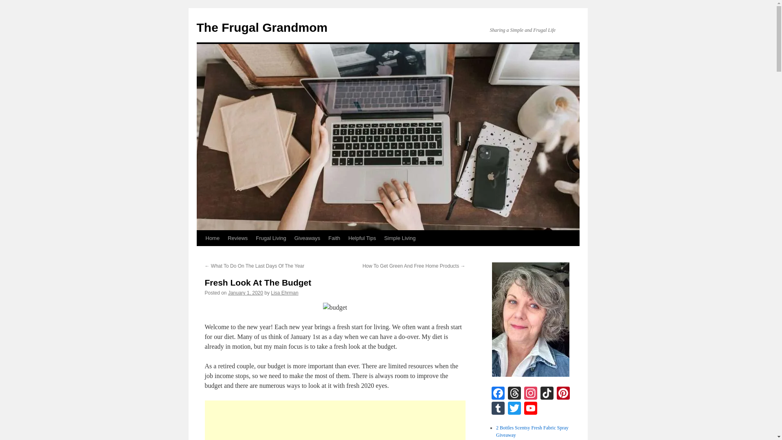  I want to click on Frugal Living, so click(271, 238).